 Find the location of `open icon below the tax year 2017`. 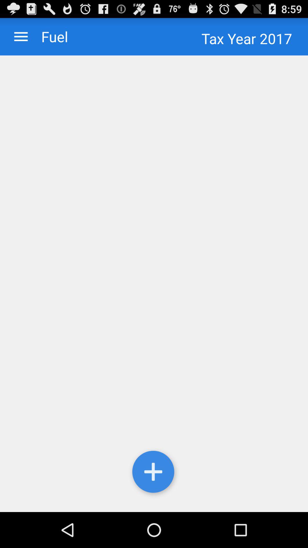

open icon below the tax year 2017 is located at coordinates (154, 284).